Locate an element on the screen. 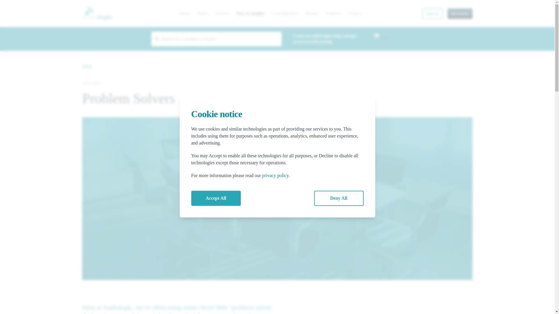  Audiologic is located at coordinates (97, 13).